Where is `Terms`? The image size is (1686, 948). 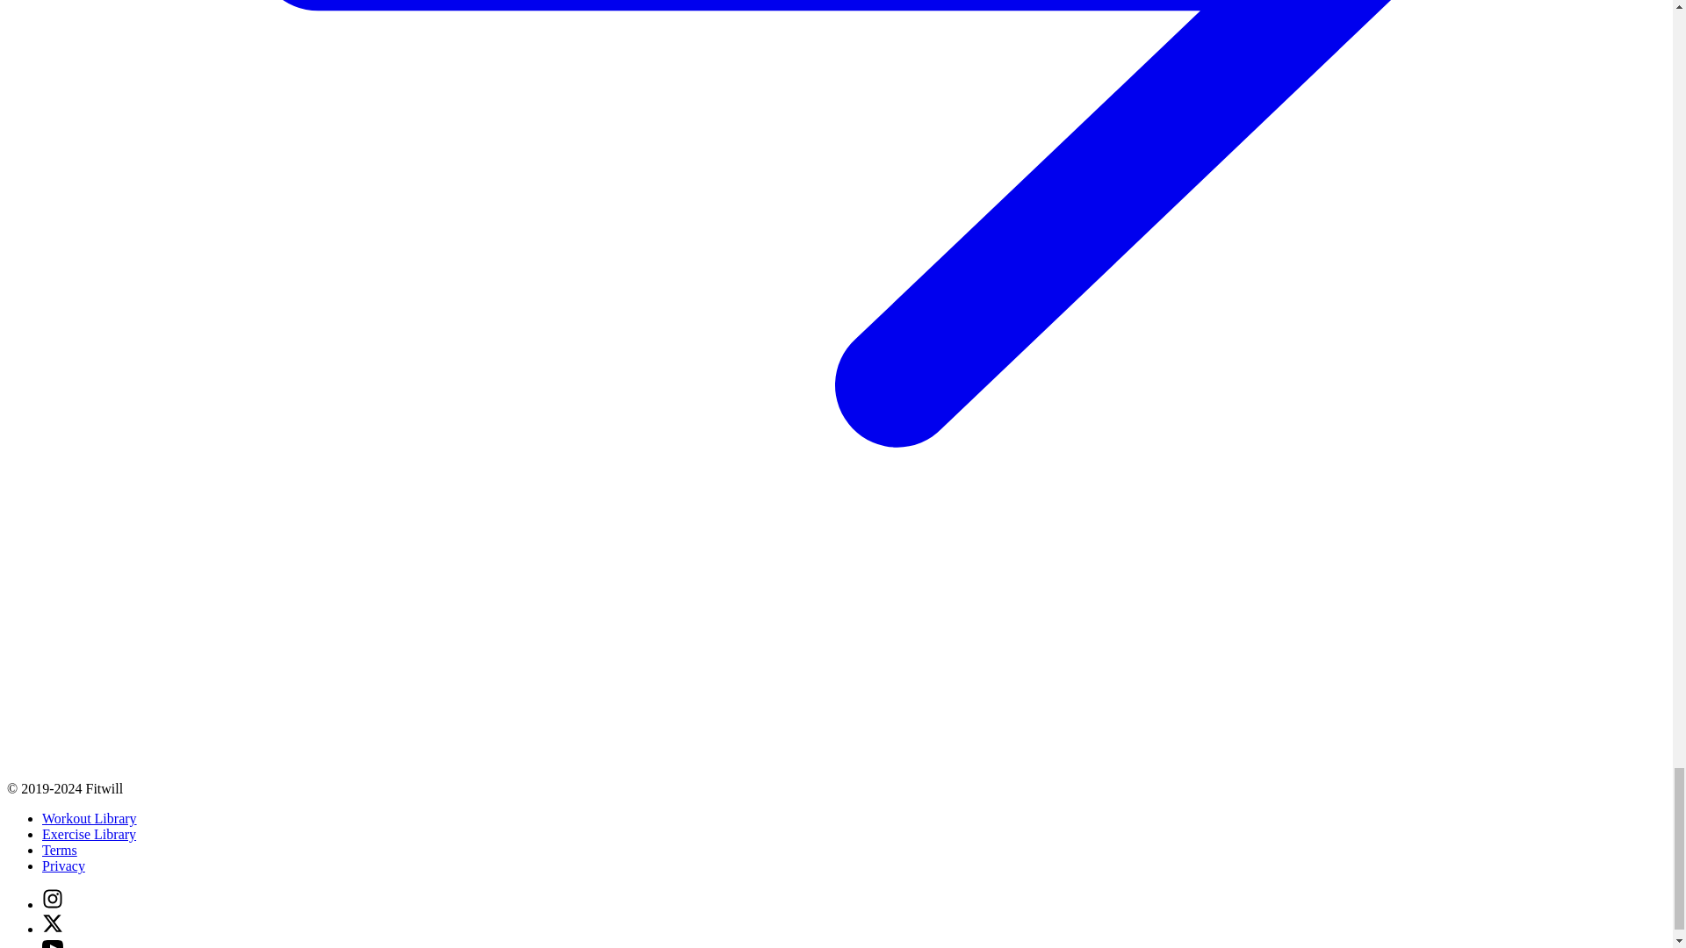 Terms is located at coordinates (60, 850).